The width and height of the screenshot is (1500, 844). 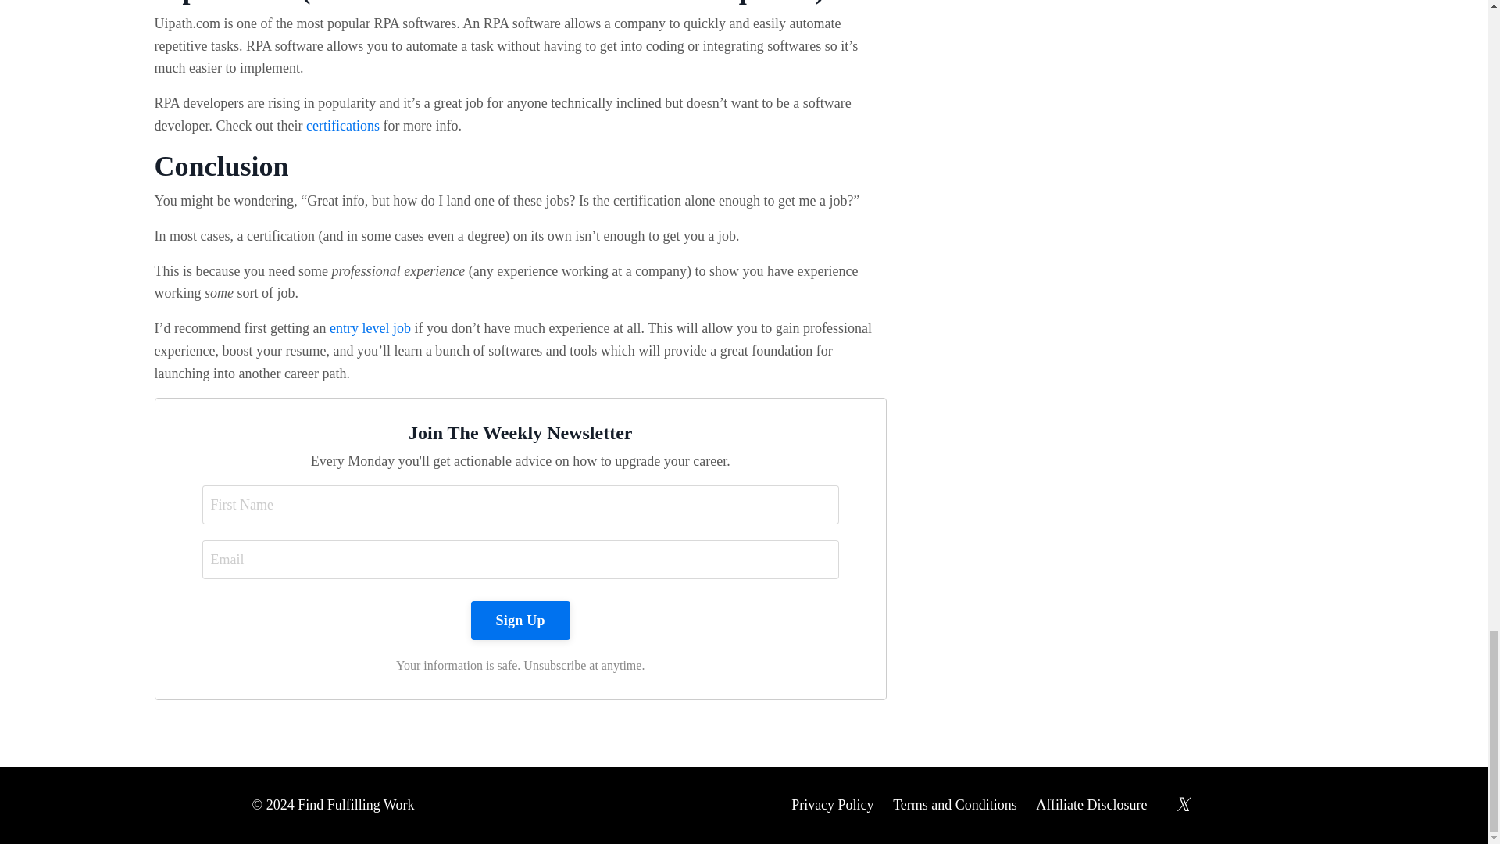 What do you see at coordinates (833, 805) in the screenshot?
I see `Privacy Policy` at bounding box center [833, 805].